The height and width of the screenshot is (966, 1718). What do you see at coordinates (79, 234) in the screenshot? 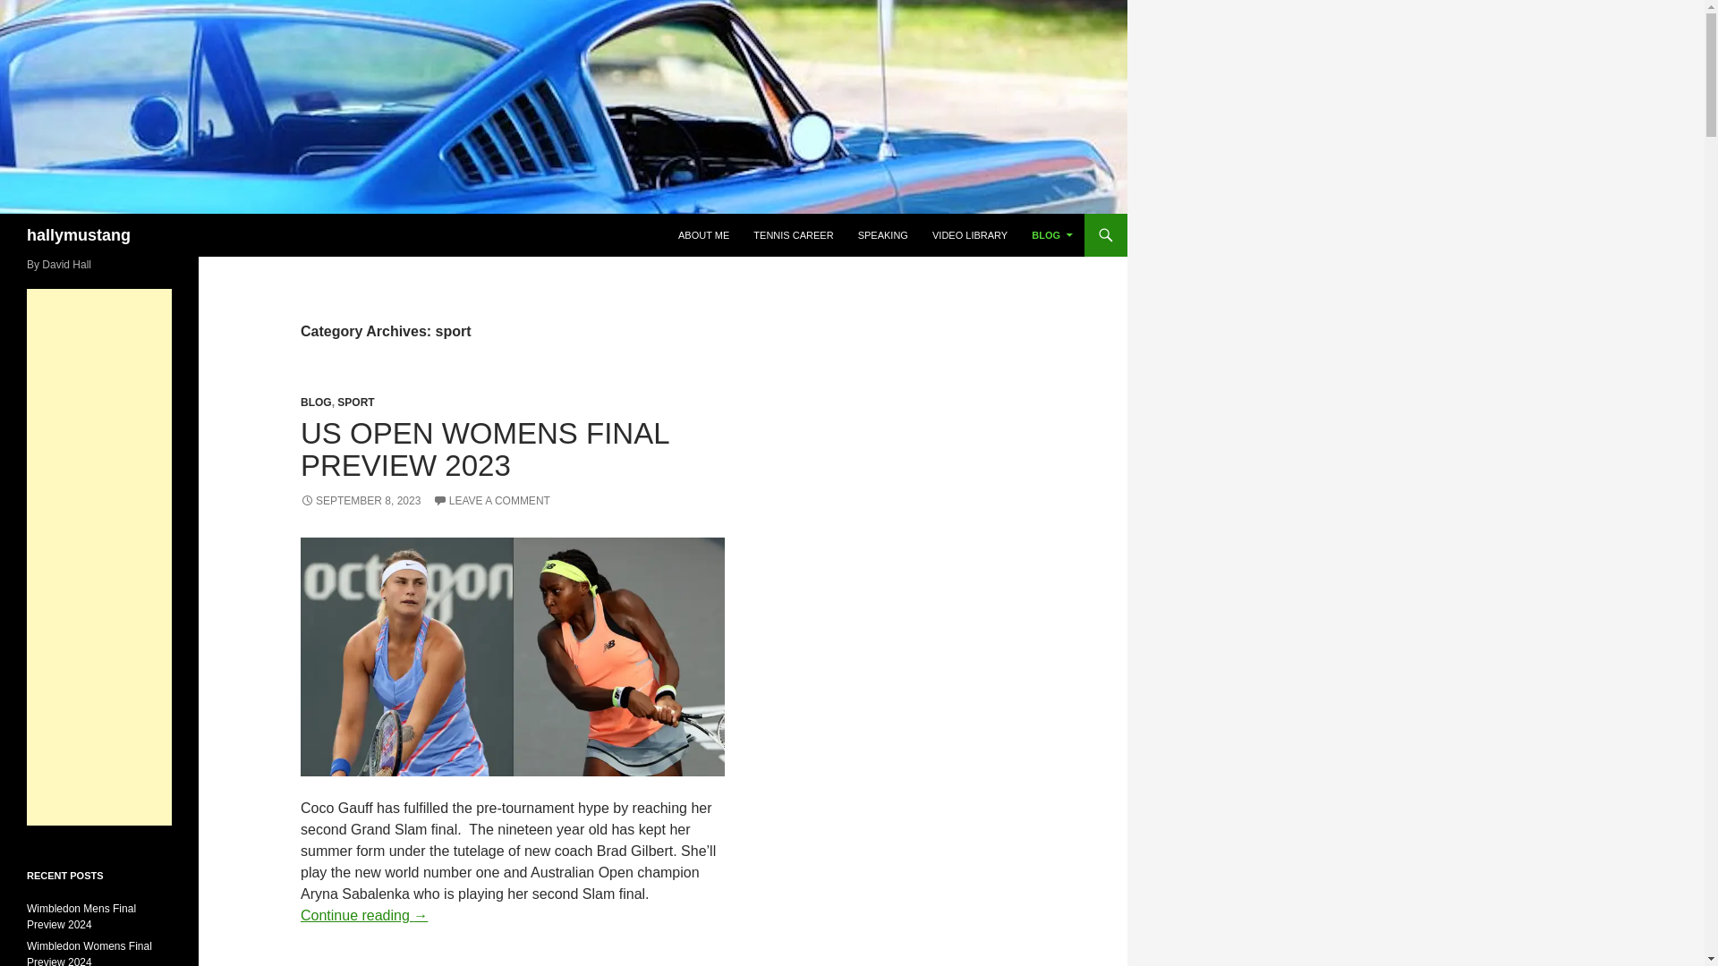
I see `hallymustang` at bounding box center [79, 234].